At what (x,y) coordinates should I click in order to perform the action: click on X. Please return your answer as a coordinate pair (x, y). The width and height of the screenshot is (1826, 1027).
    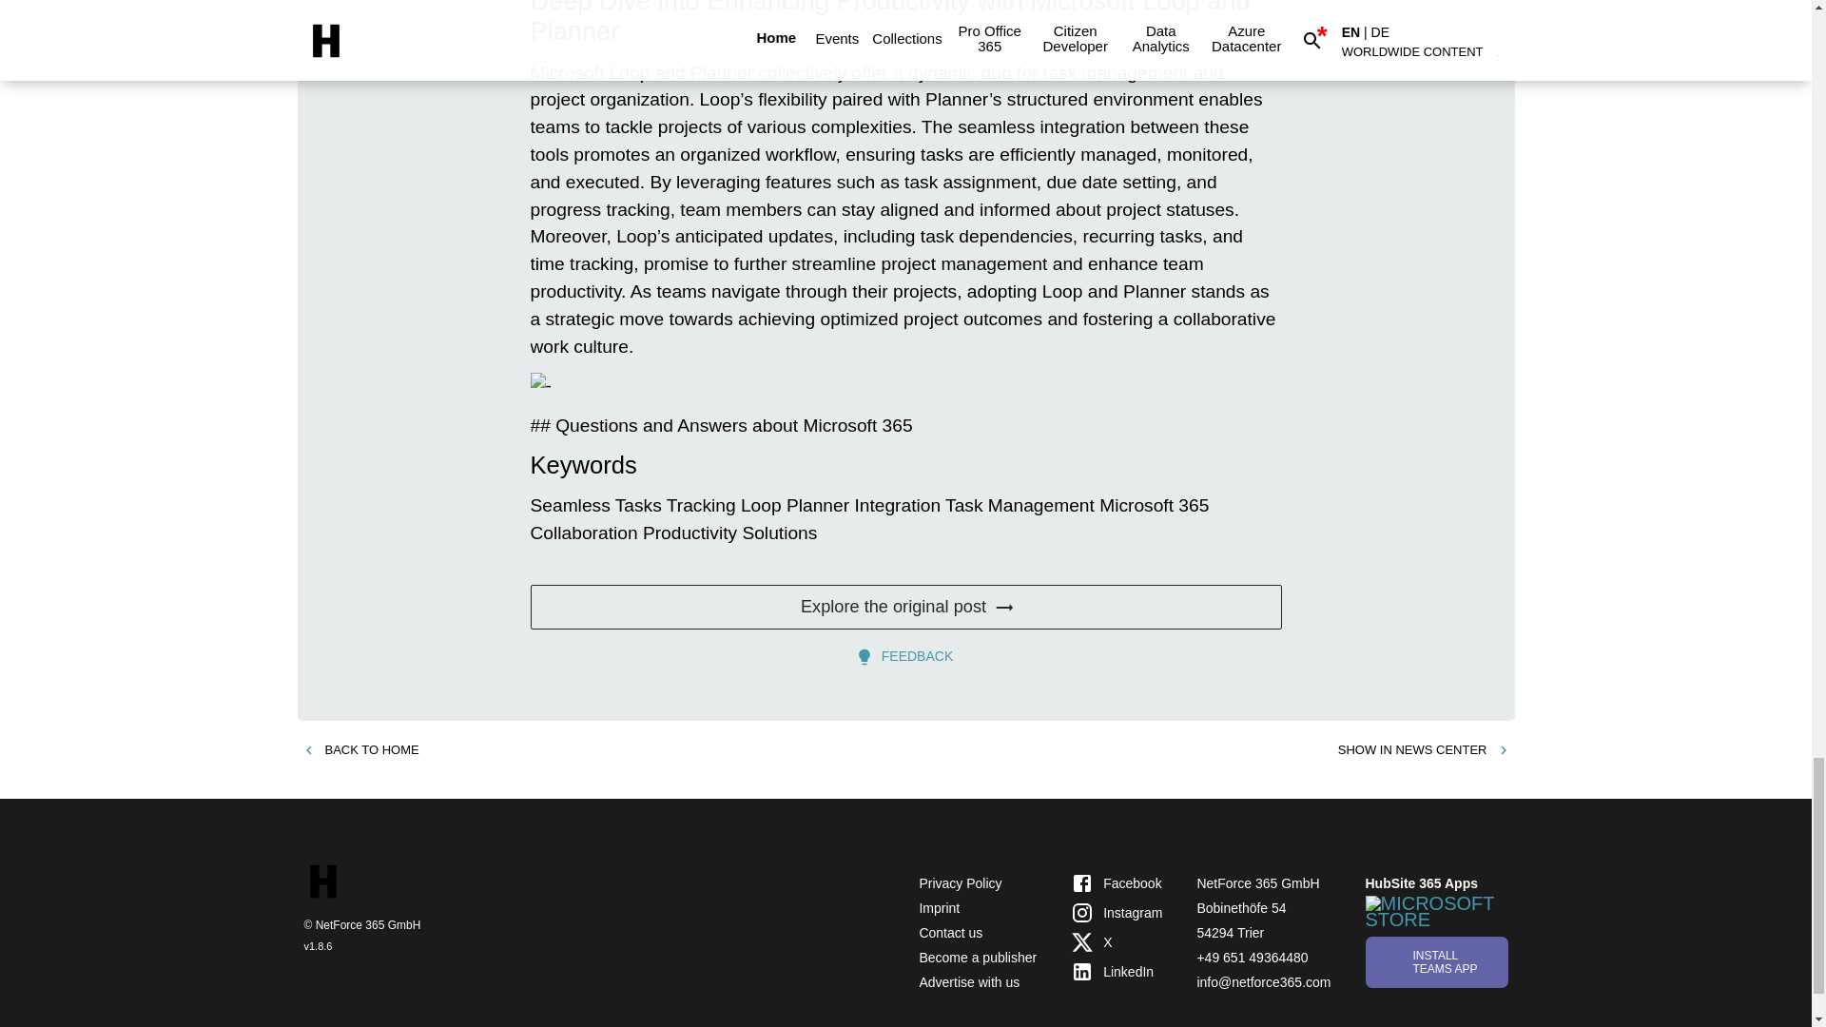
    Looking at the image, I should click on (1116, 942).